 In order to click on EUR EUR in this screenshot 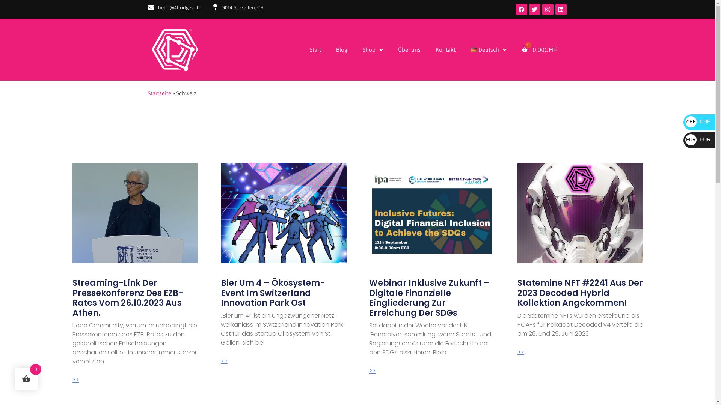, I will do `click(698, 139)`.